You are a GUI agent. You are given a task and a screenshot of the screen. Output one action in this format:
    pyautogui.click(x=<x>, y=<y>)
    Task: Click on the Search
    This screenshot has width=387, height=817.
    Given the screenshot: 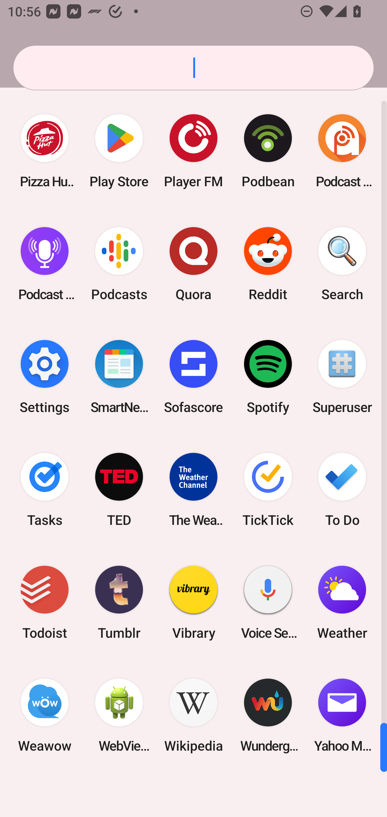 What is the action you would take?
    pyautogui.click(x=342, y=264)
    